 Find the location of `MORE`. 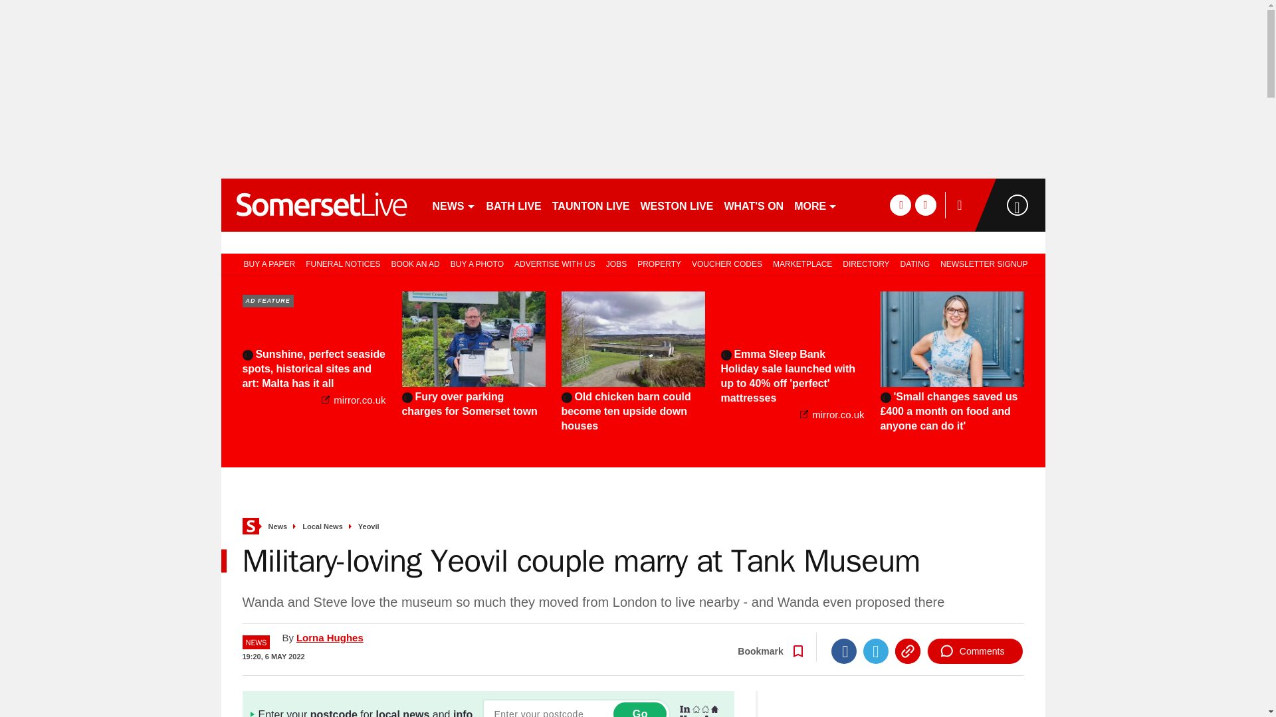

MORE is located at coordinates (815, 204).